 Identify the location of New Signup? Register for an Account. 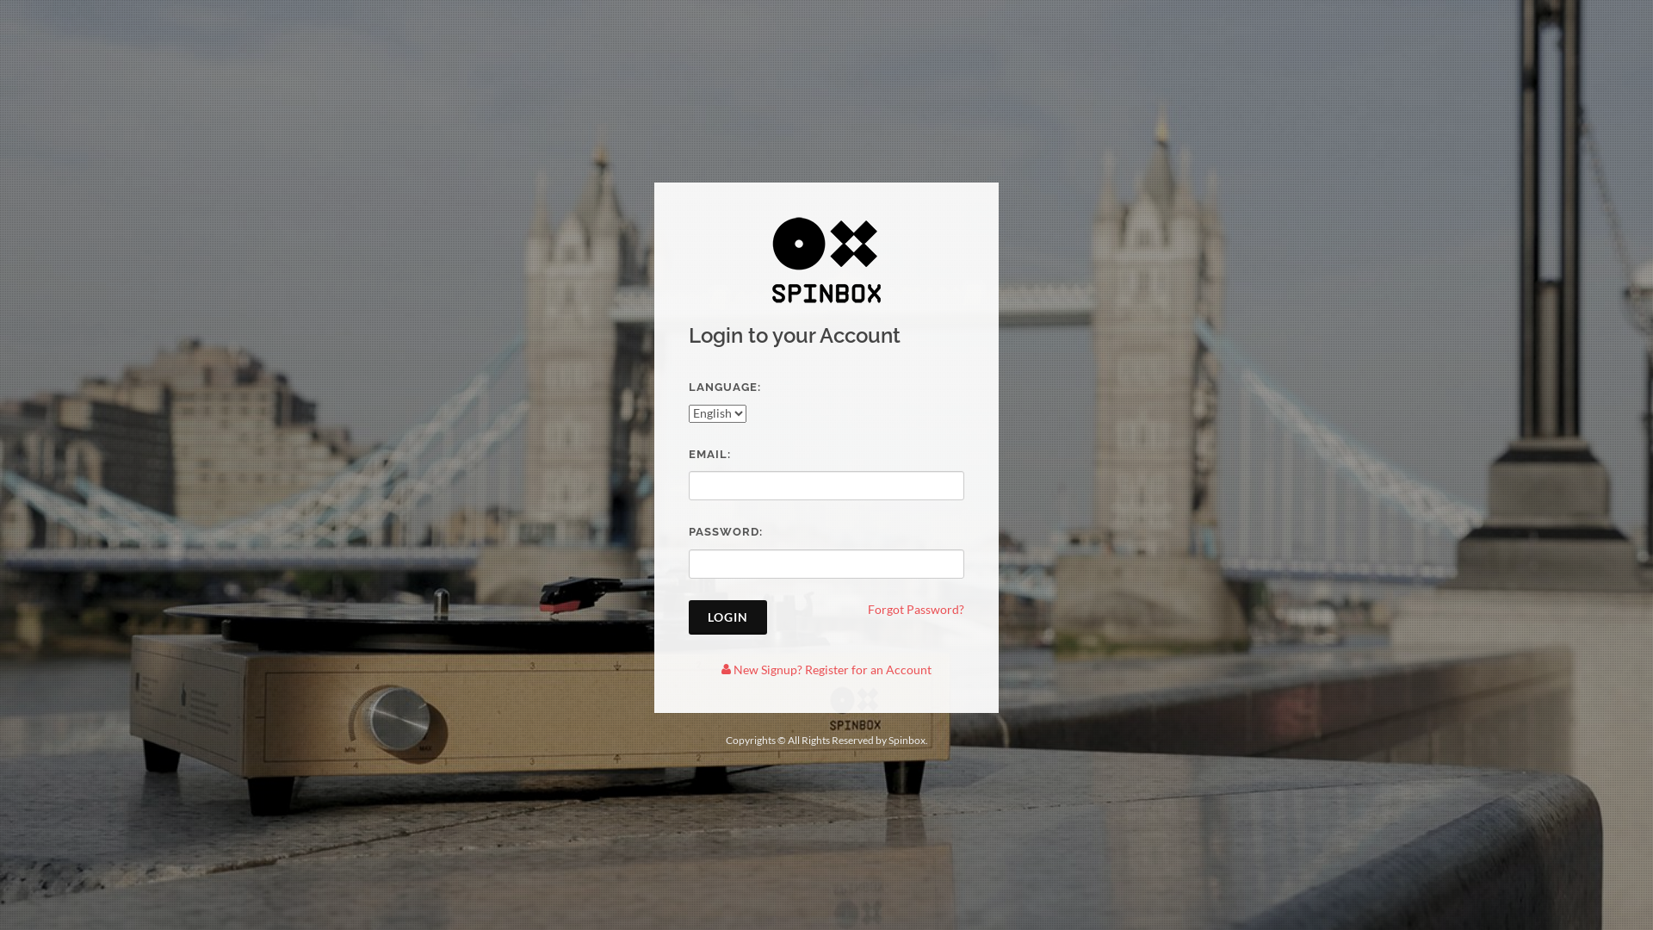
(826, 668).